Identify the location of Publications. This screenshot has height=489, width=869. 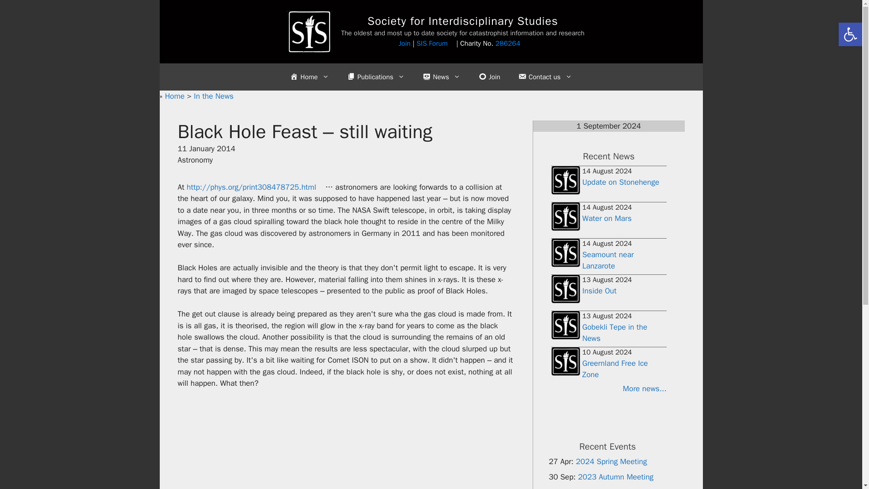
(376, 77).